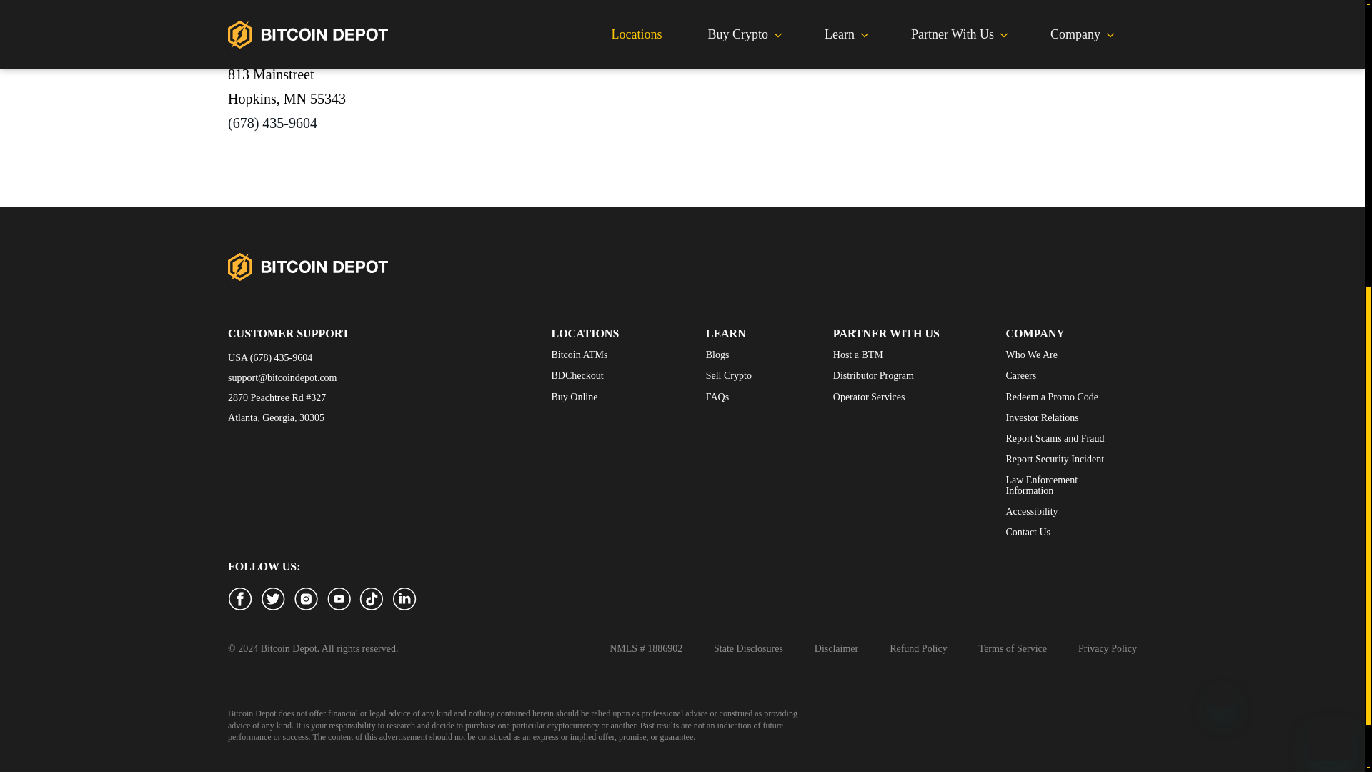  Describe the element at coordinates (873, 355) in the screenshot. I see `Host a BTM` at that location.